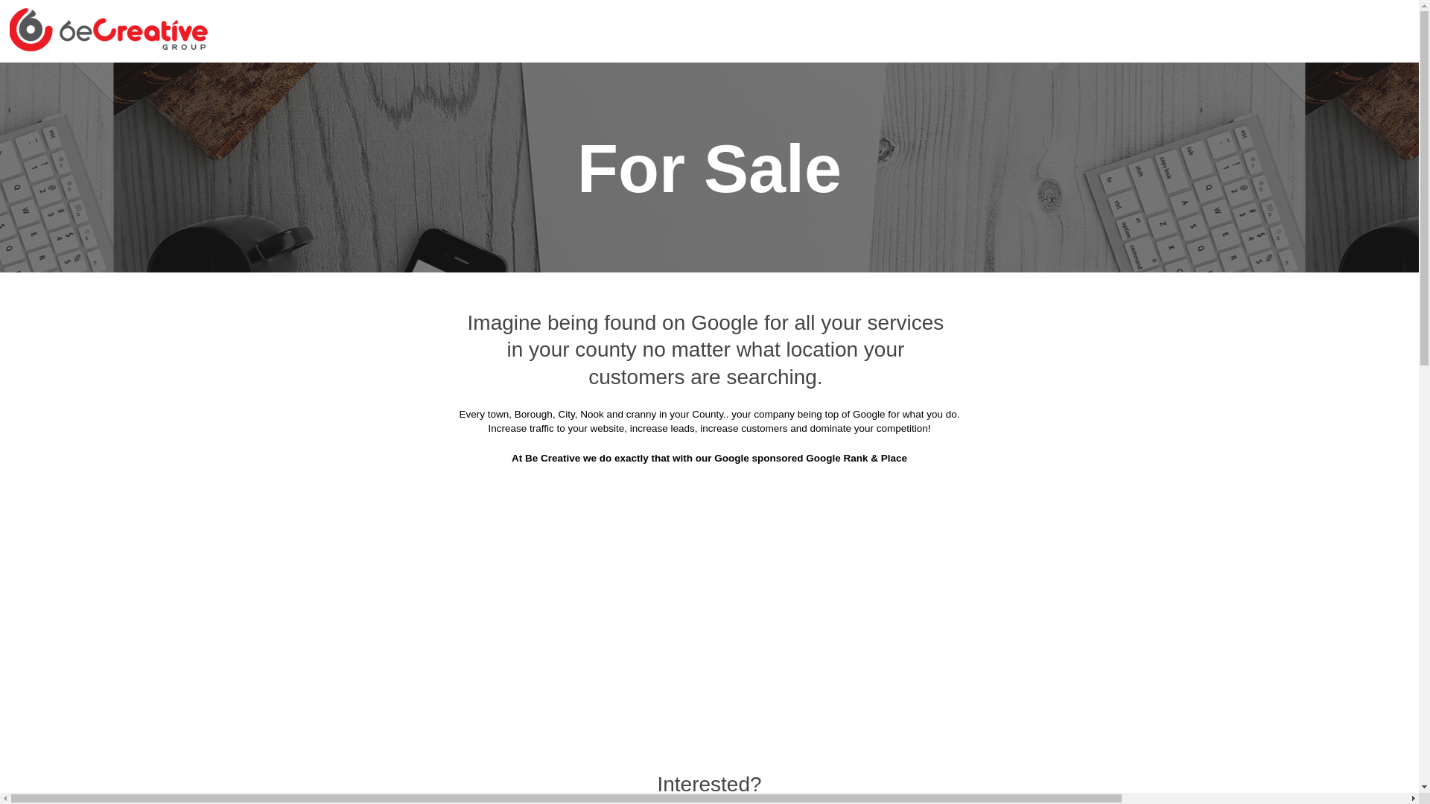 The height and width of the screenshot is (804, 1430). Describe the element at coordinates (614, 377) in the screenshot. I see `Aggregate Suppliers Ilfracombe Devon` at that location.